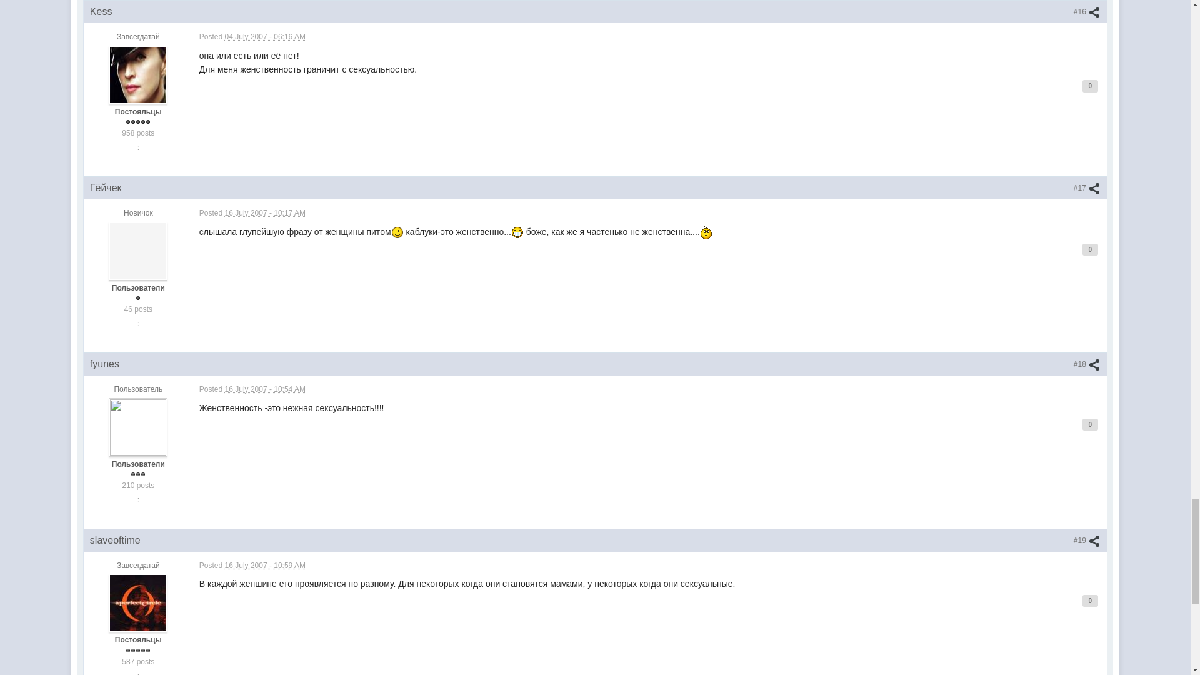  Describe the element at coordinates (140, 179) in the screenshot. I see `2` at that location.